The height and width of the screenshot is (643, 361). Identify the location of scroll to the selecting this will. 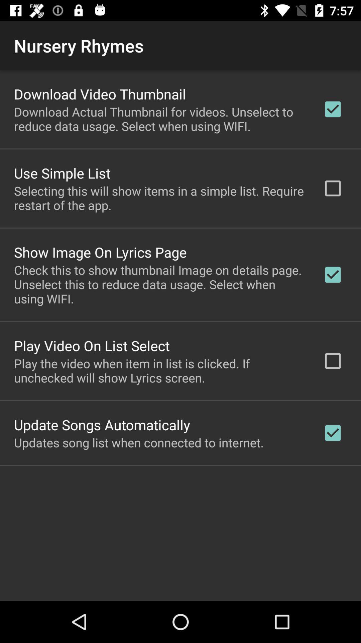
(159, 198).